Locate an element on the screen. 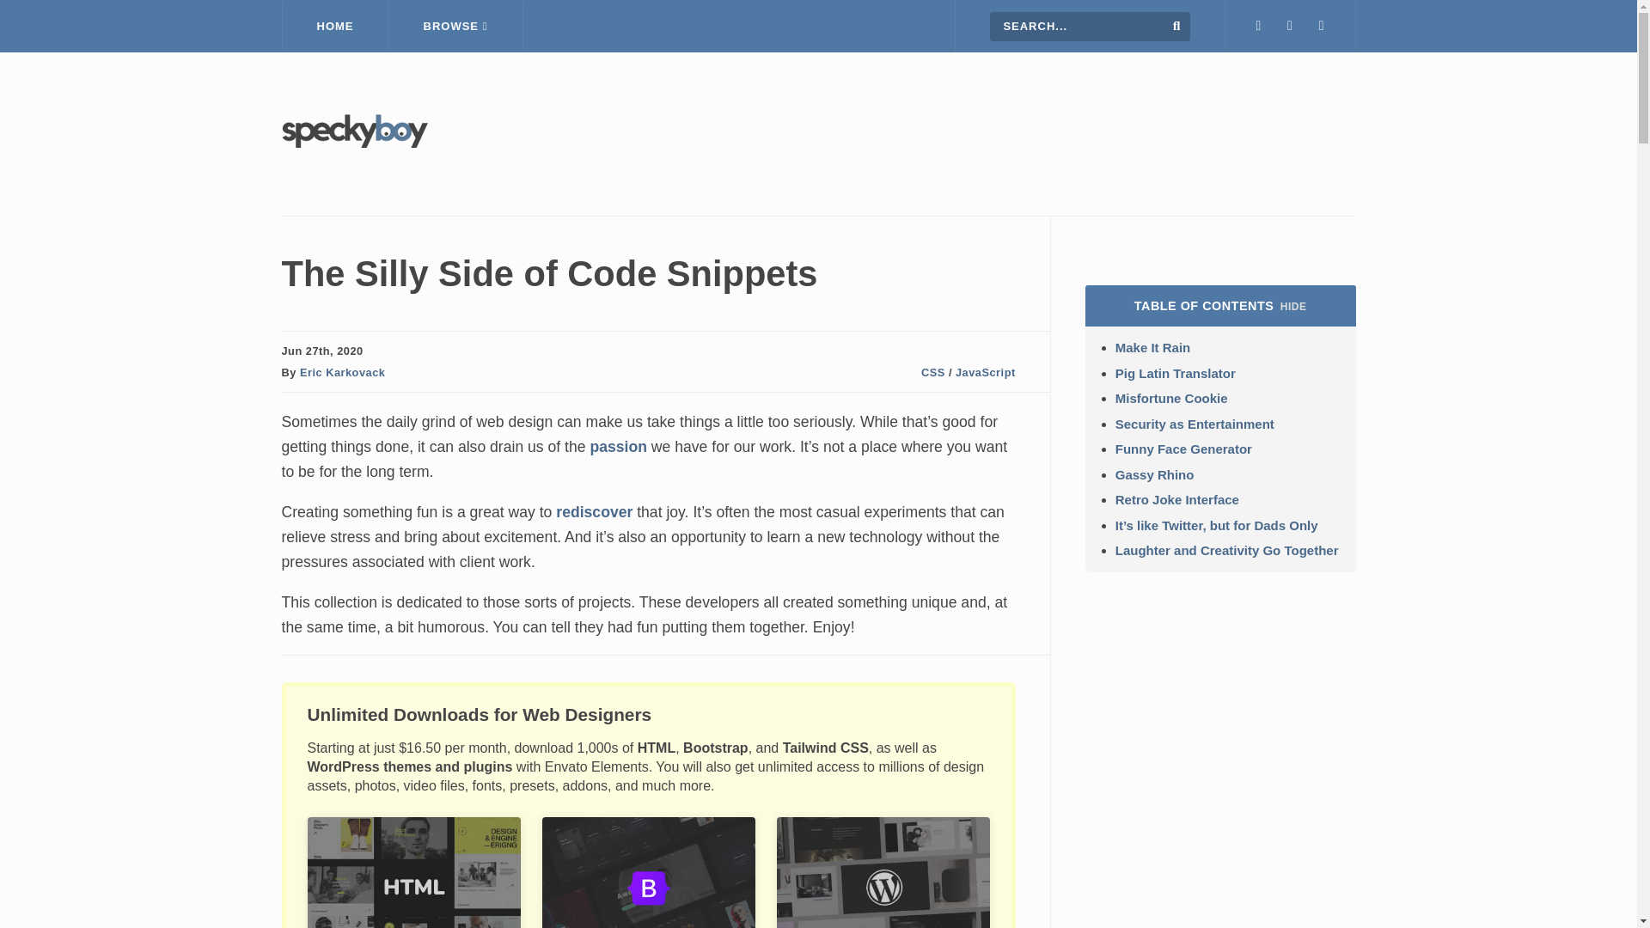 The width and height of the screenshot is (1650, 928). Posts by Eric Karkovack is located at coordinates (342, 371).